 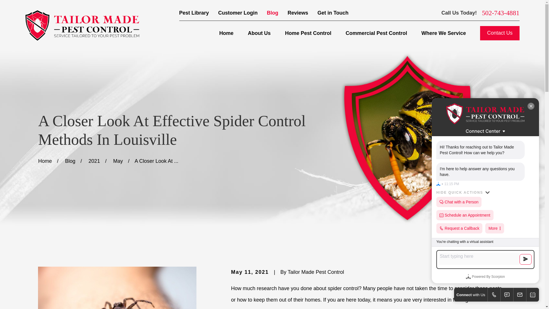 I want to click on About Us, so click(x=259, y=33).